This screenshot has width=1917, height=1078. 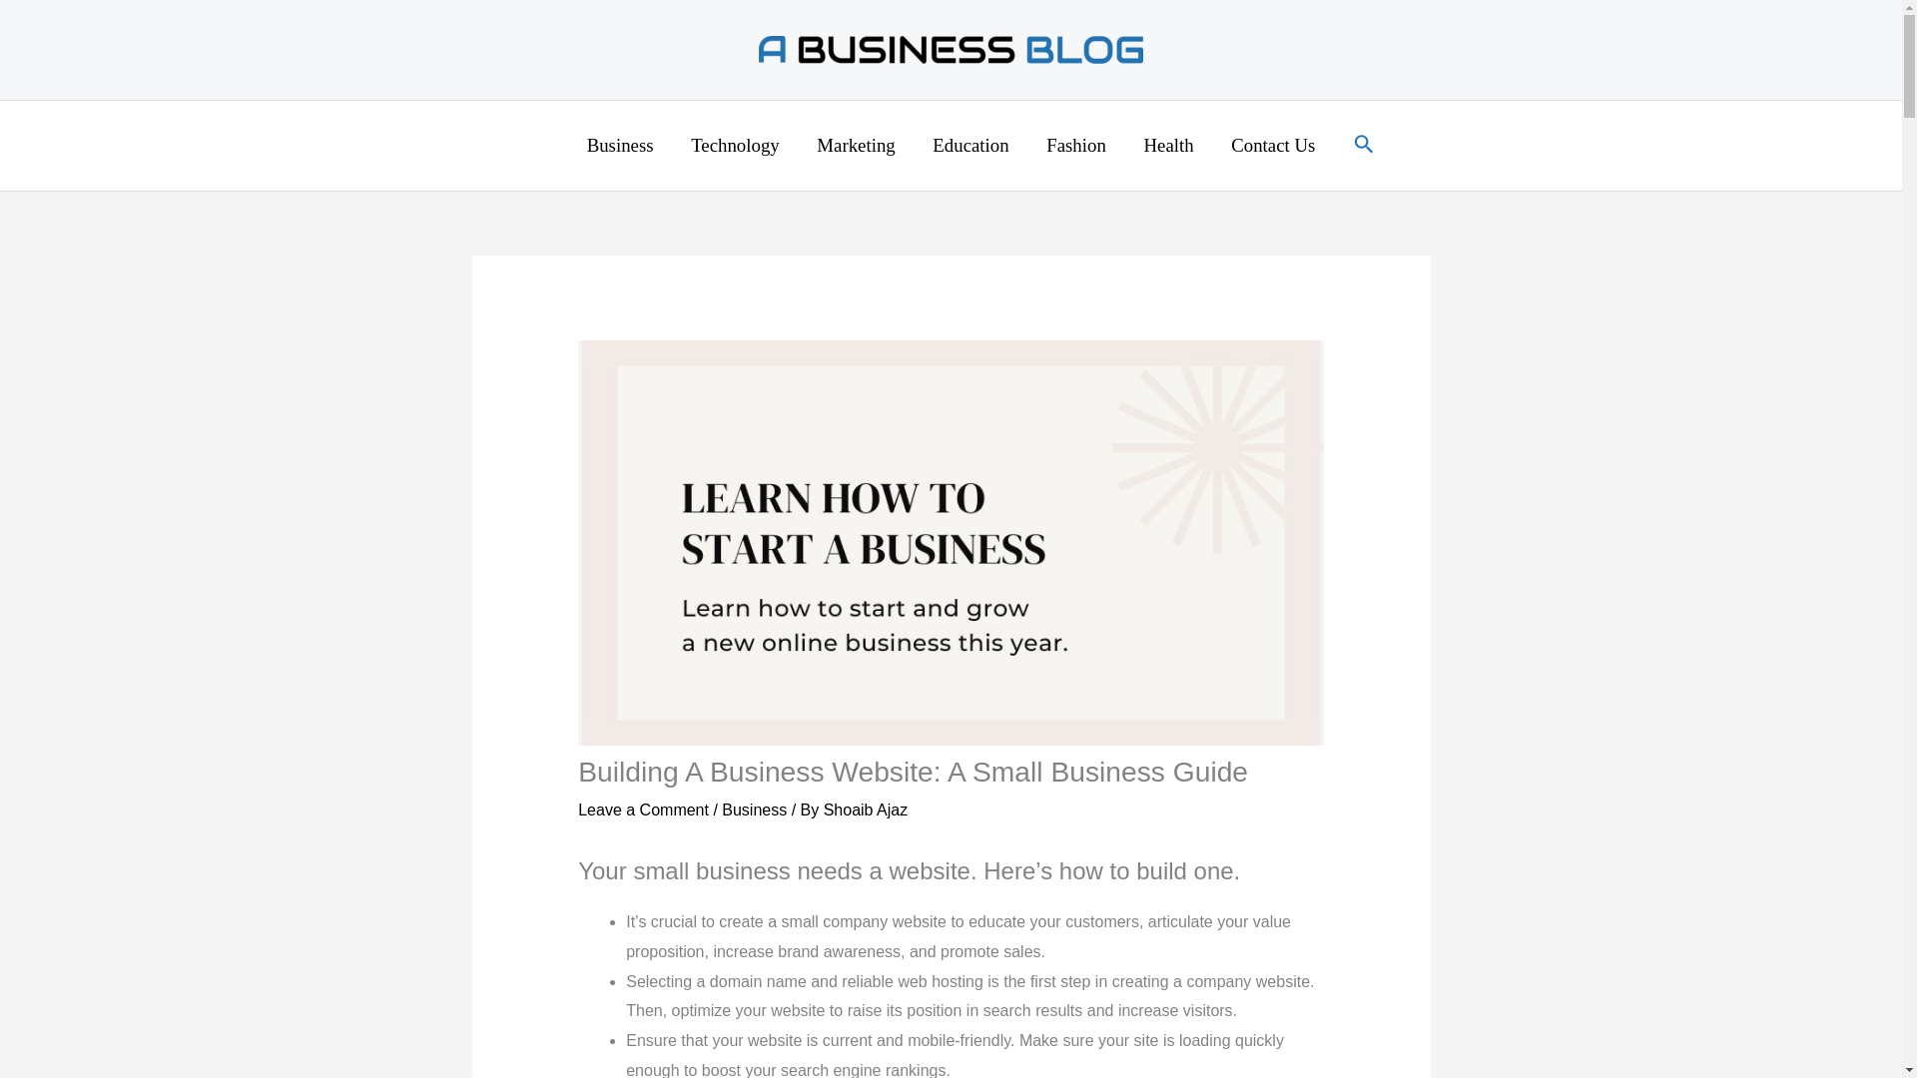 I want to click on Business, so click(x=754, y=809).